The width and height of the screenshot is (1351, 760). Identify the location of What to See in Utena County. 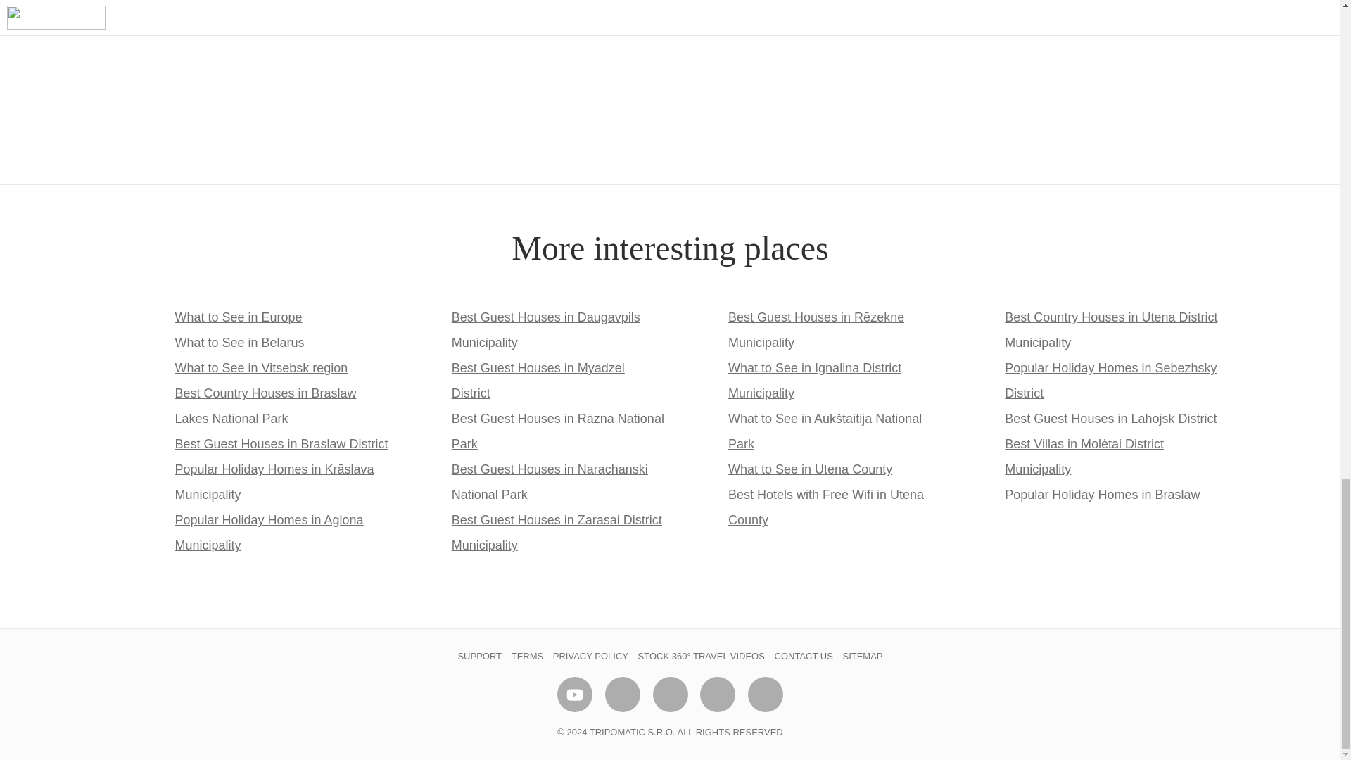
(809, 469).